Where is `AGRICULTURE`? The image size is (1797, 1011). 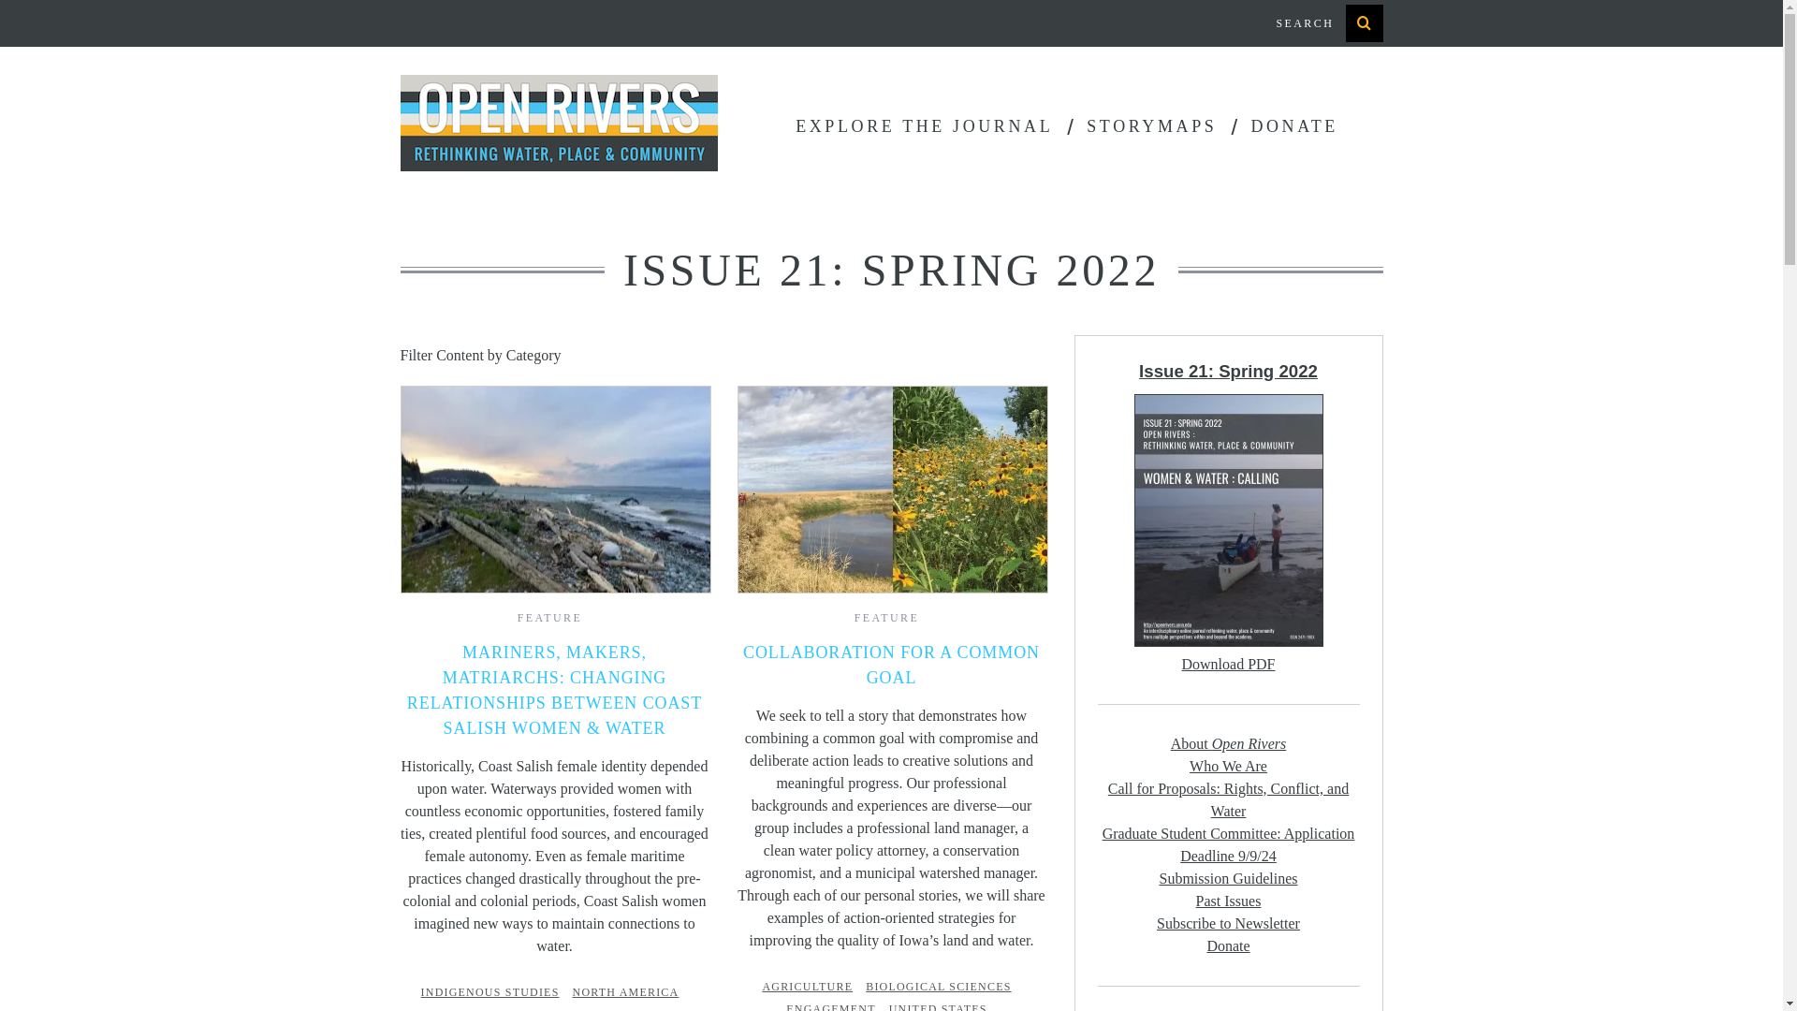
AGRICULTURE is located at coordinates (812, 986).